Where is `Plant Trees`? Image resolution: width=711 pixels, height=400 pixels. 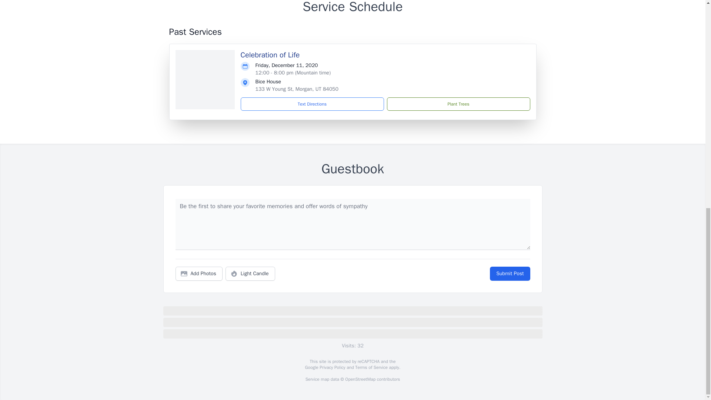
Plant Trees is located at coordinates (458, 104).